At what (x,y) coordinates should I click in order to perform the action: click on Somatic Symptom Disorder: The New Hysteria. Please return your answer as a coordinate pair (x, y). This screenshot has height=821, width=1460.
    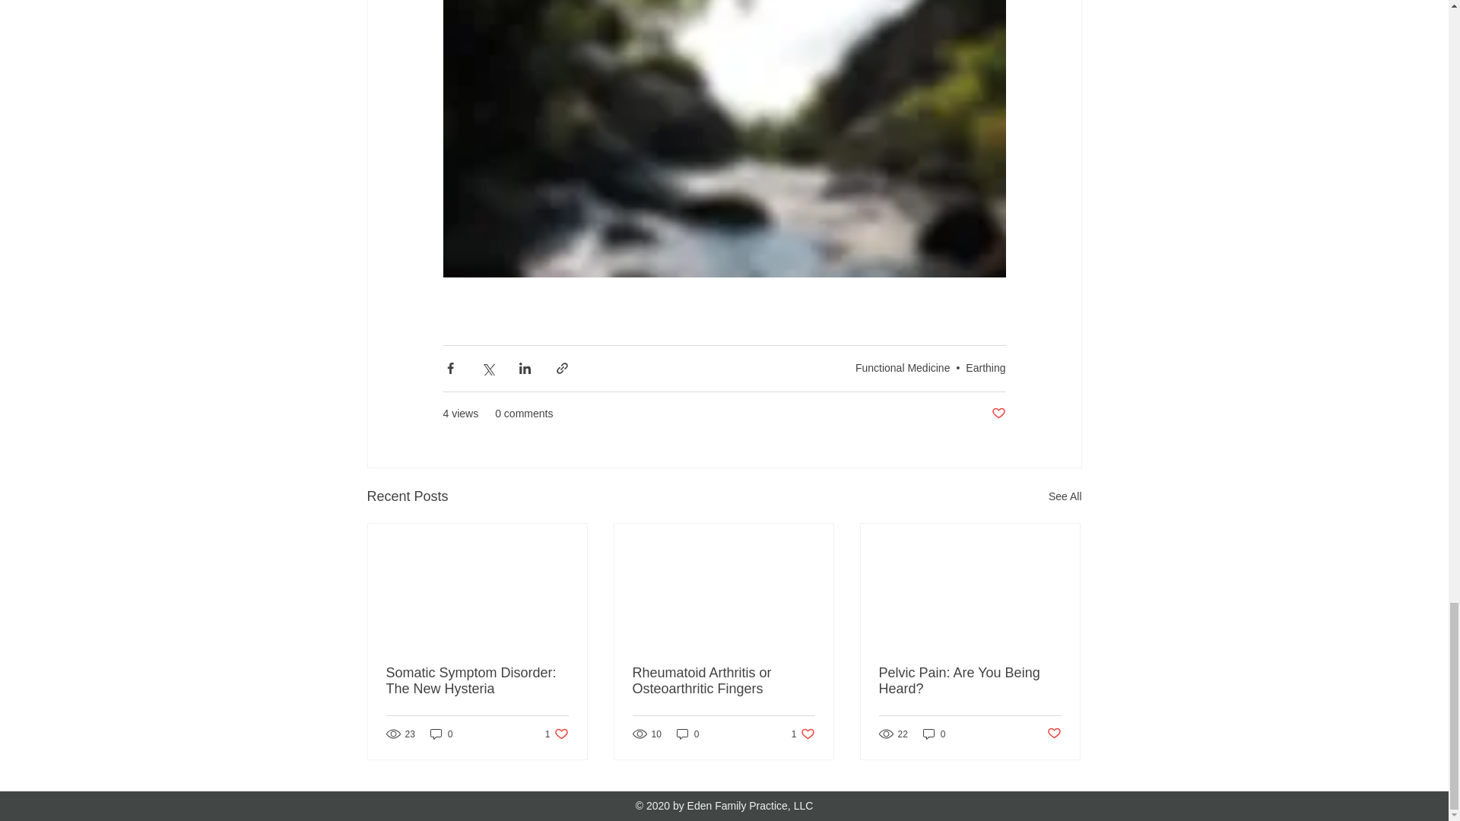
    Looking at the image, I should click on (478, 680).